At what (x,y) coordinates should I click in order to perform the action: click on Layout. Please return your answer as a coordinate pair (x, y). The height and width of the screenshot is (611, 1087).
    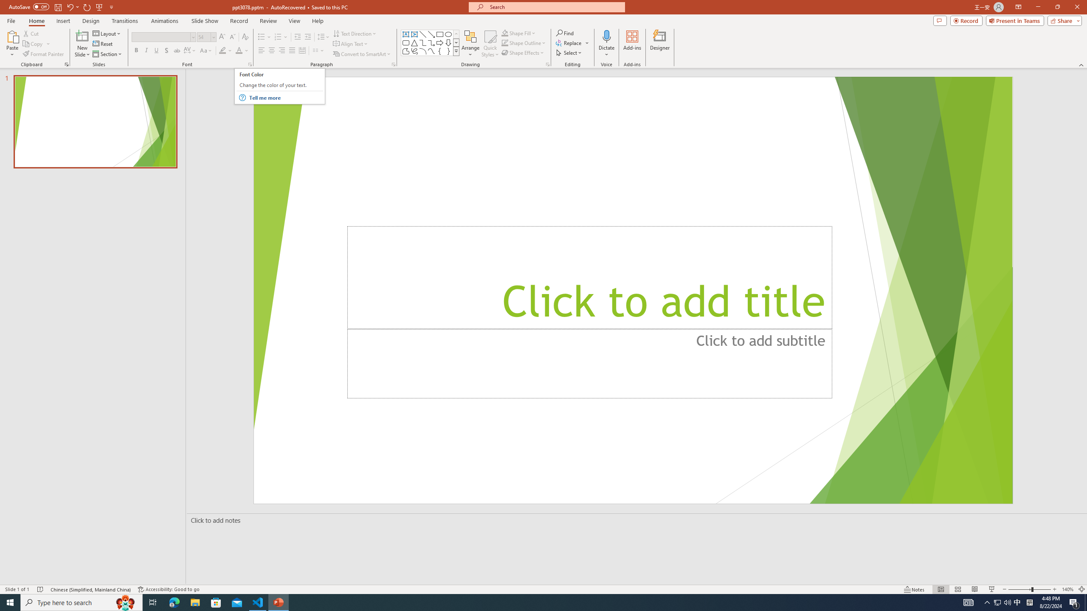
    Looking at the image, I should click on (107, 33).